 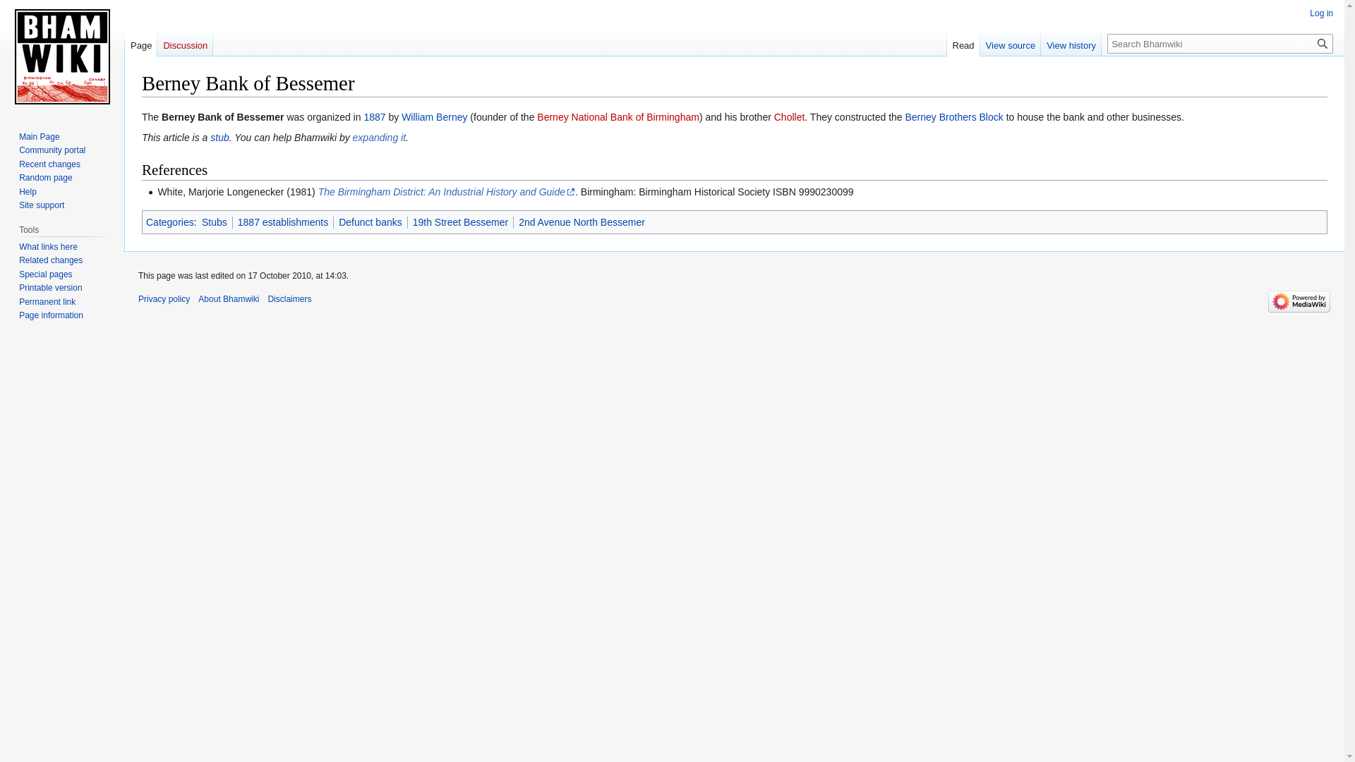 What do you see at coordinates (219, 137) in the screenshot?
I see `Bhamwiki:Stub` at bounding box center [219, 137].